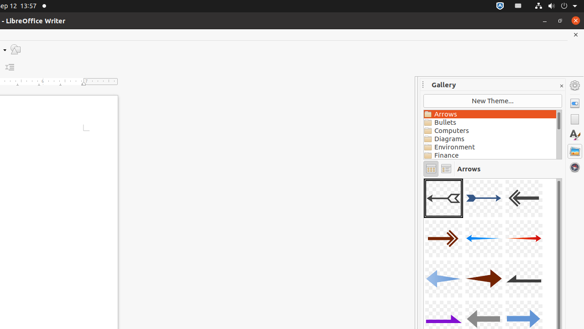 The width and height of the screenshot is (584, 329). Describe the element at coordinates (524, 279) in the screenshot. I see `A09-Arrow-Gray-Left` at that location.